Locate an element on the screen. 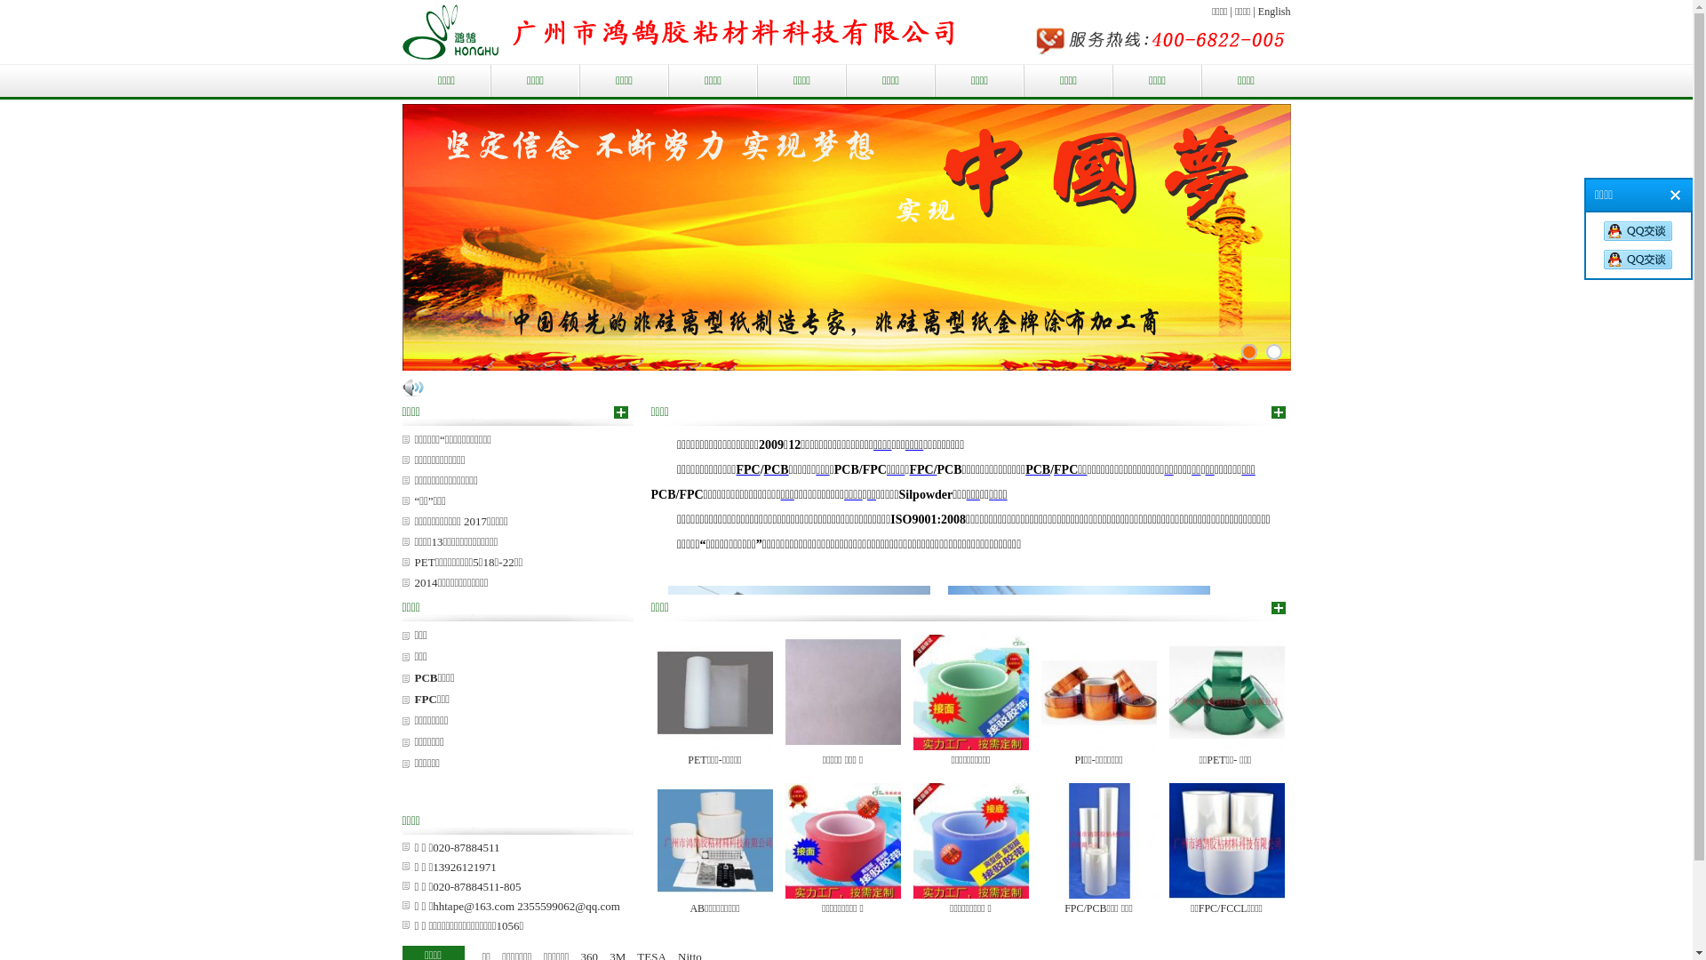 The image size is (1706, 960). FPC is located at coordinates (748, 470).